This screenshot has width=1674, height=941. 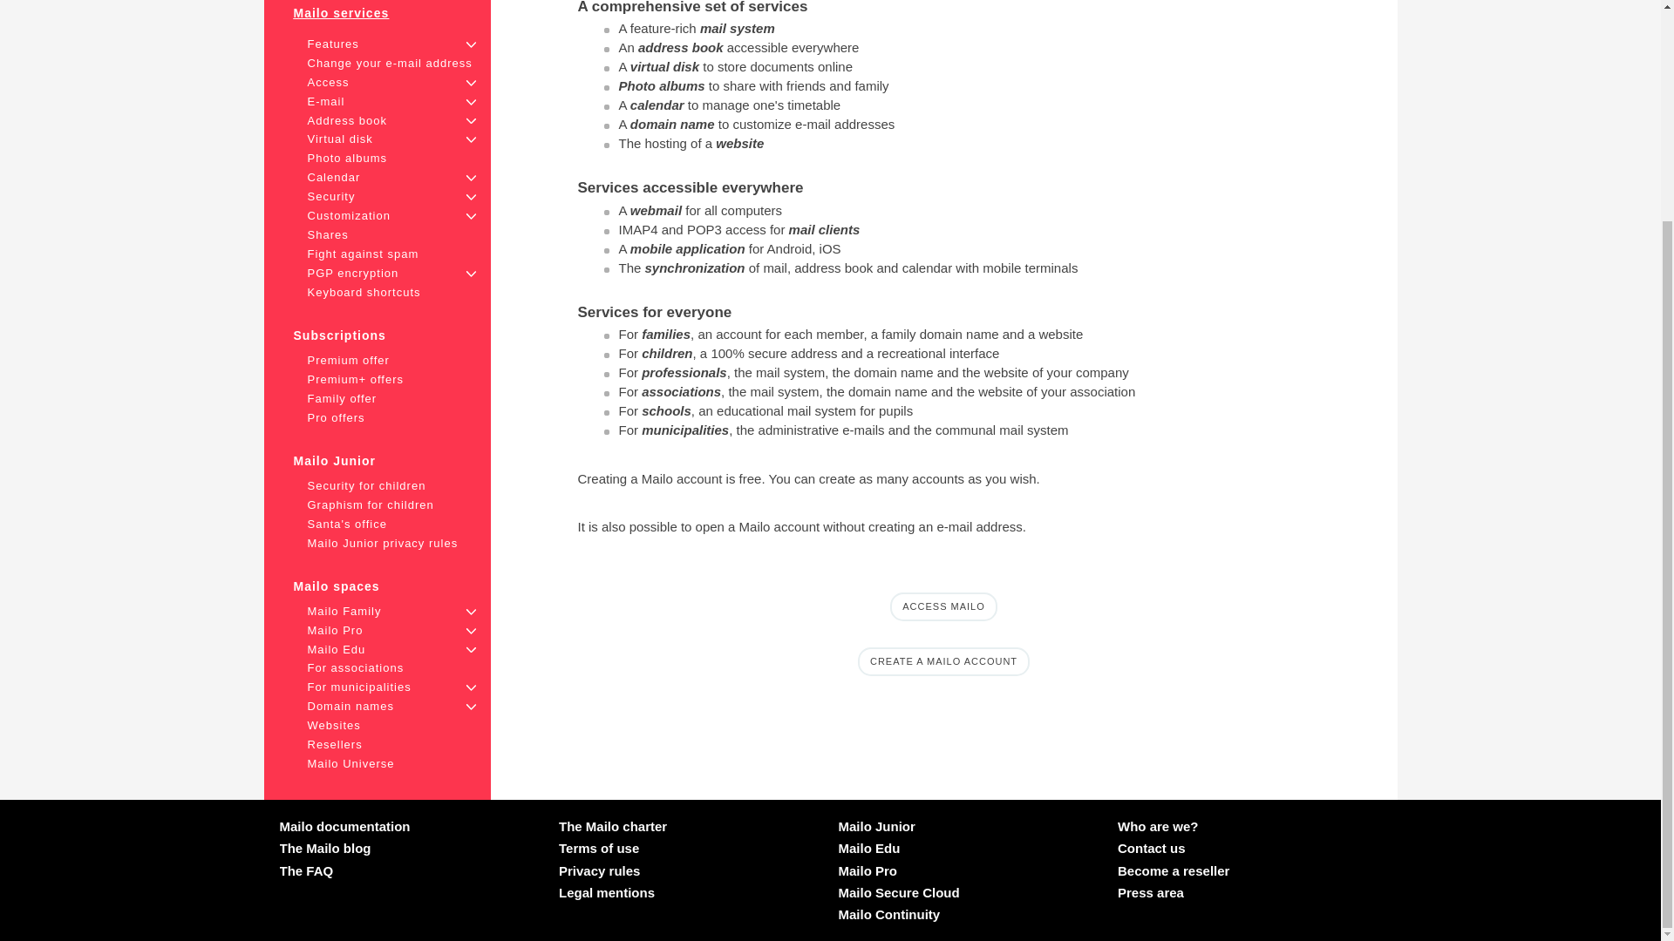 What do you see at coordinates (306, 870) in the screenshot?
I see `The FAQ` at bounding box center [306, 870].